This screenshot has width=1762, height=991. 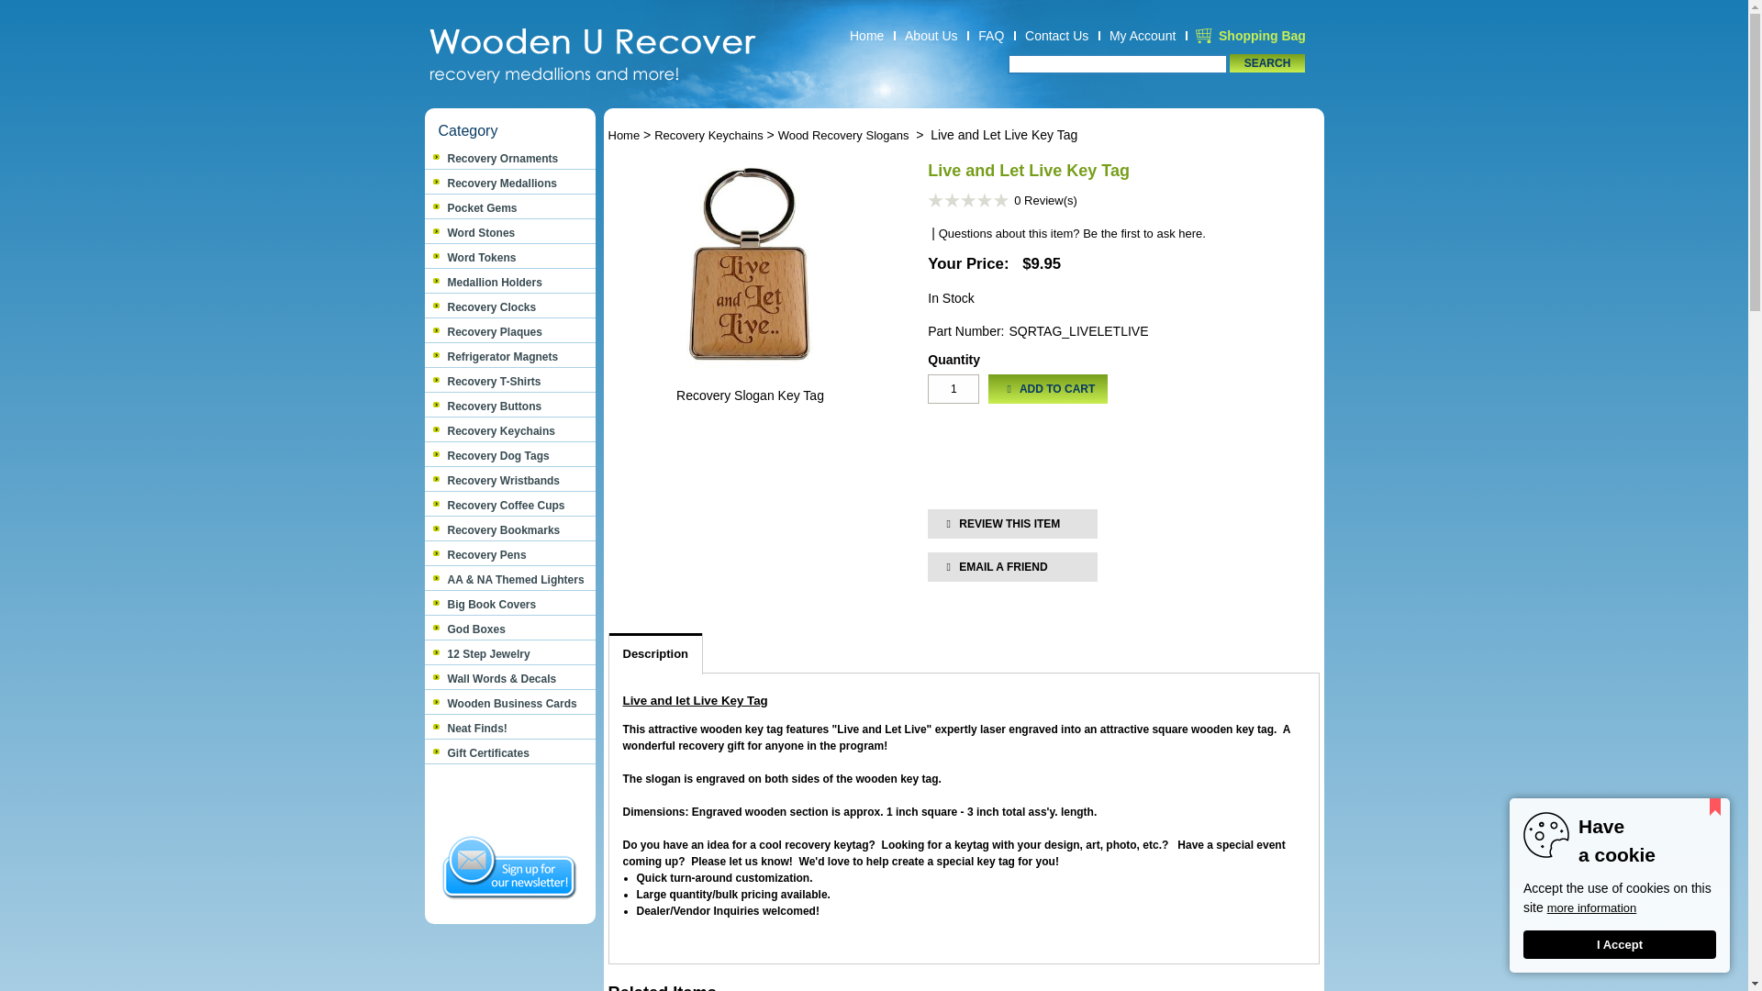 I want to click on Medallion Holders, so click(x=509, y=283).